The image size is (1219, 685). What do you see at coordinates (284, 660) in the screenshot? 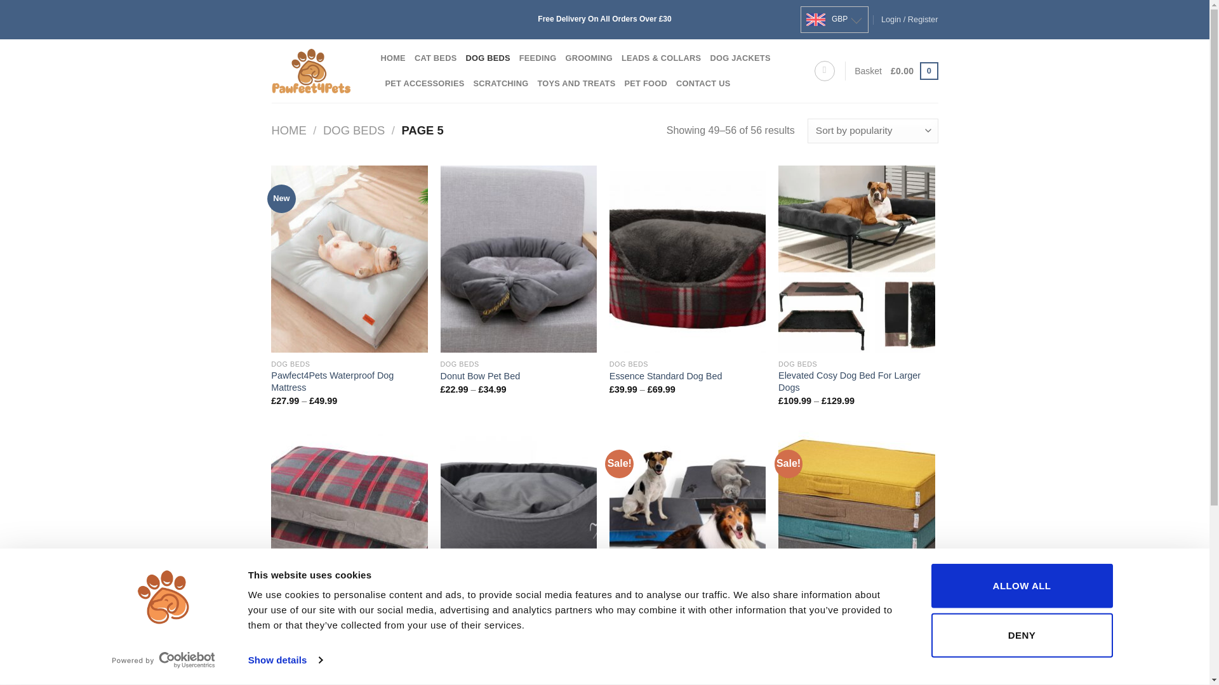
I see `Show details` at bounding box center [284, 660].